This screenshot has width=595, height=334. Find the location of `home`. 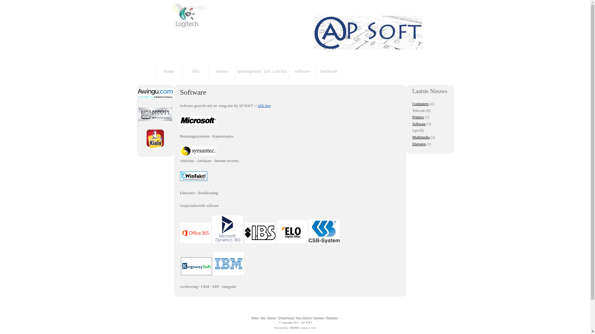

home is located at coordinates (169, 74).